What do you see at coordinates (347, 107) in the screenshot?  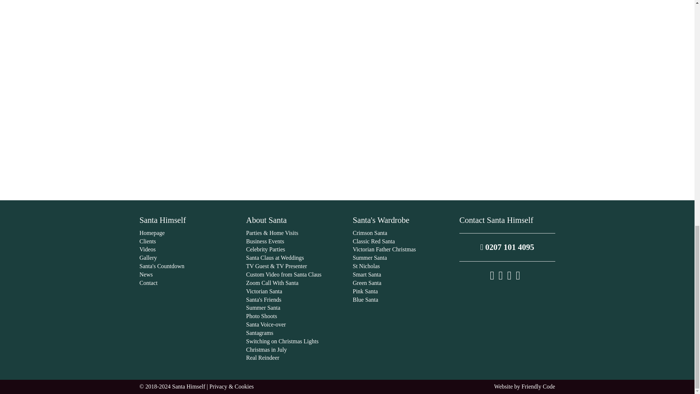 I see `Pointless Christmas Celebrities` at bounding box center [347, 107].